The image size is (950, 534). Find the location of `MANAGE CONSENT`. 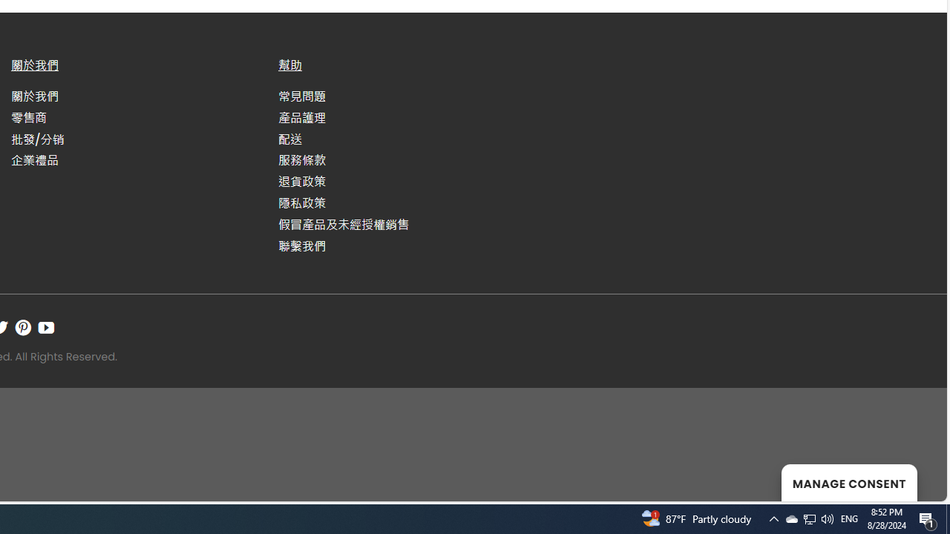

MANAGE CONSENT is located at coordinates (849, 482).